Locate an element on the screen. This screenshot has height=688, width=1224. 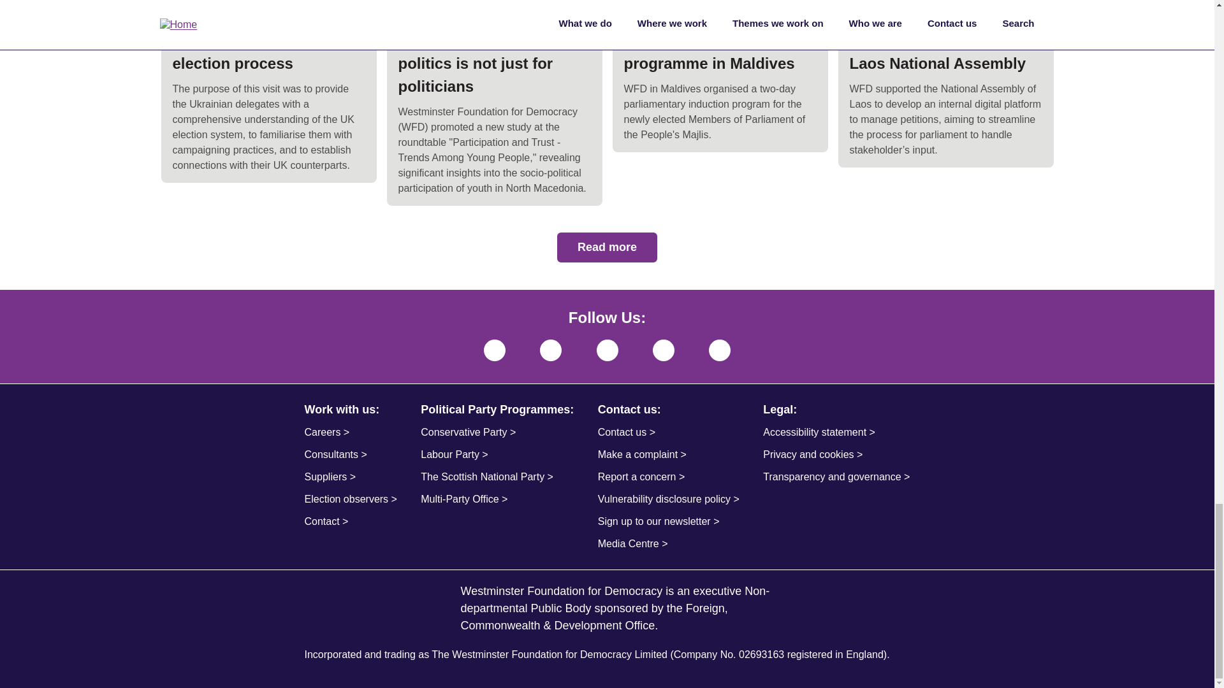
LinkedIn is located at coordinates (494, 350).